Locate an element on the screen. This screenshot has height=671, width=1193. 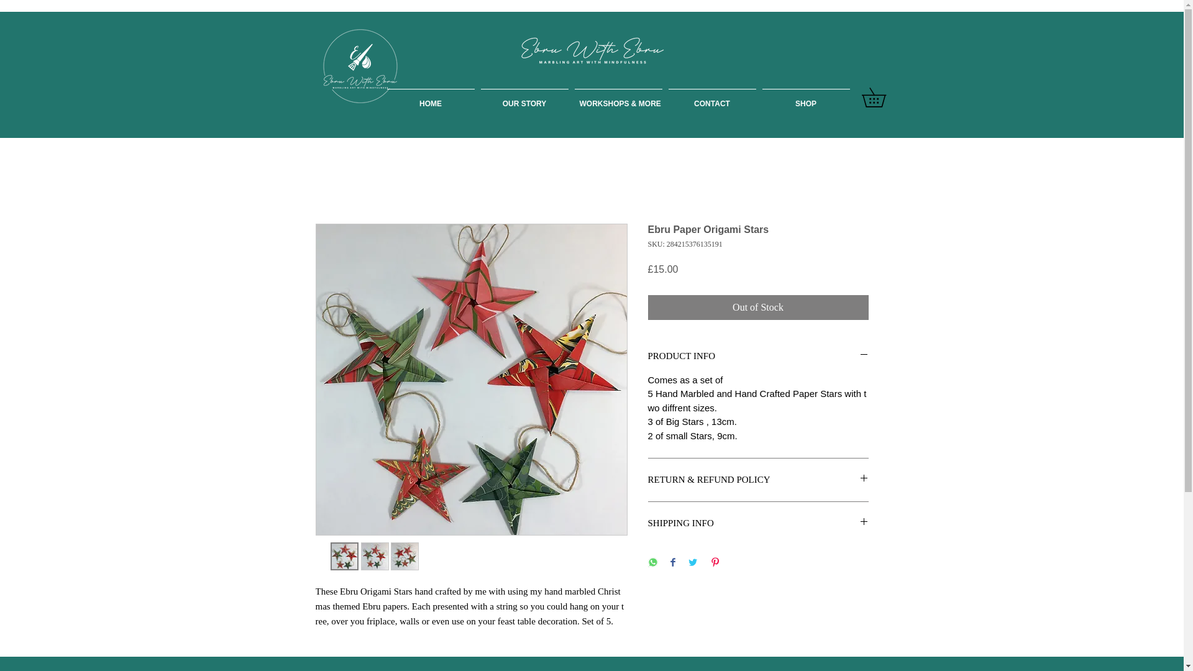
HOME is located at coordinates (431, 98).